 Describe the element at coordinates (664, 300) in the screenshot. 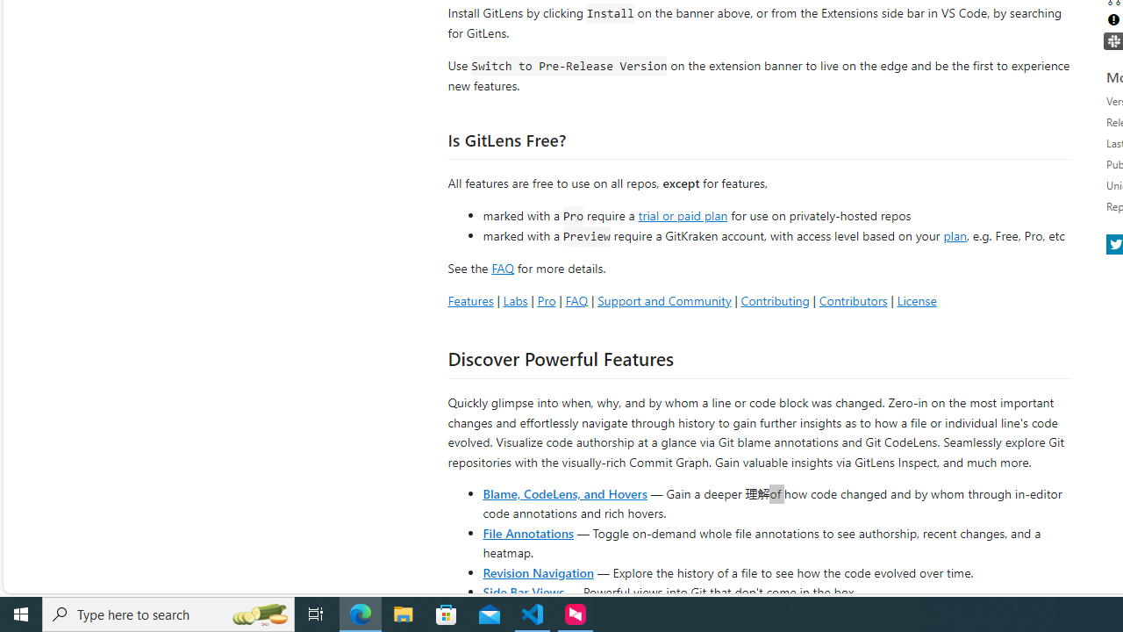

I see `Support and Community` at that location.